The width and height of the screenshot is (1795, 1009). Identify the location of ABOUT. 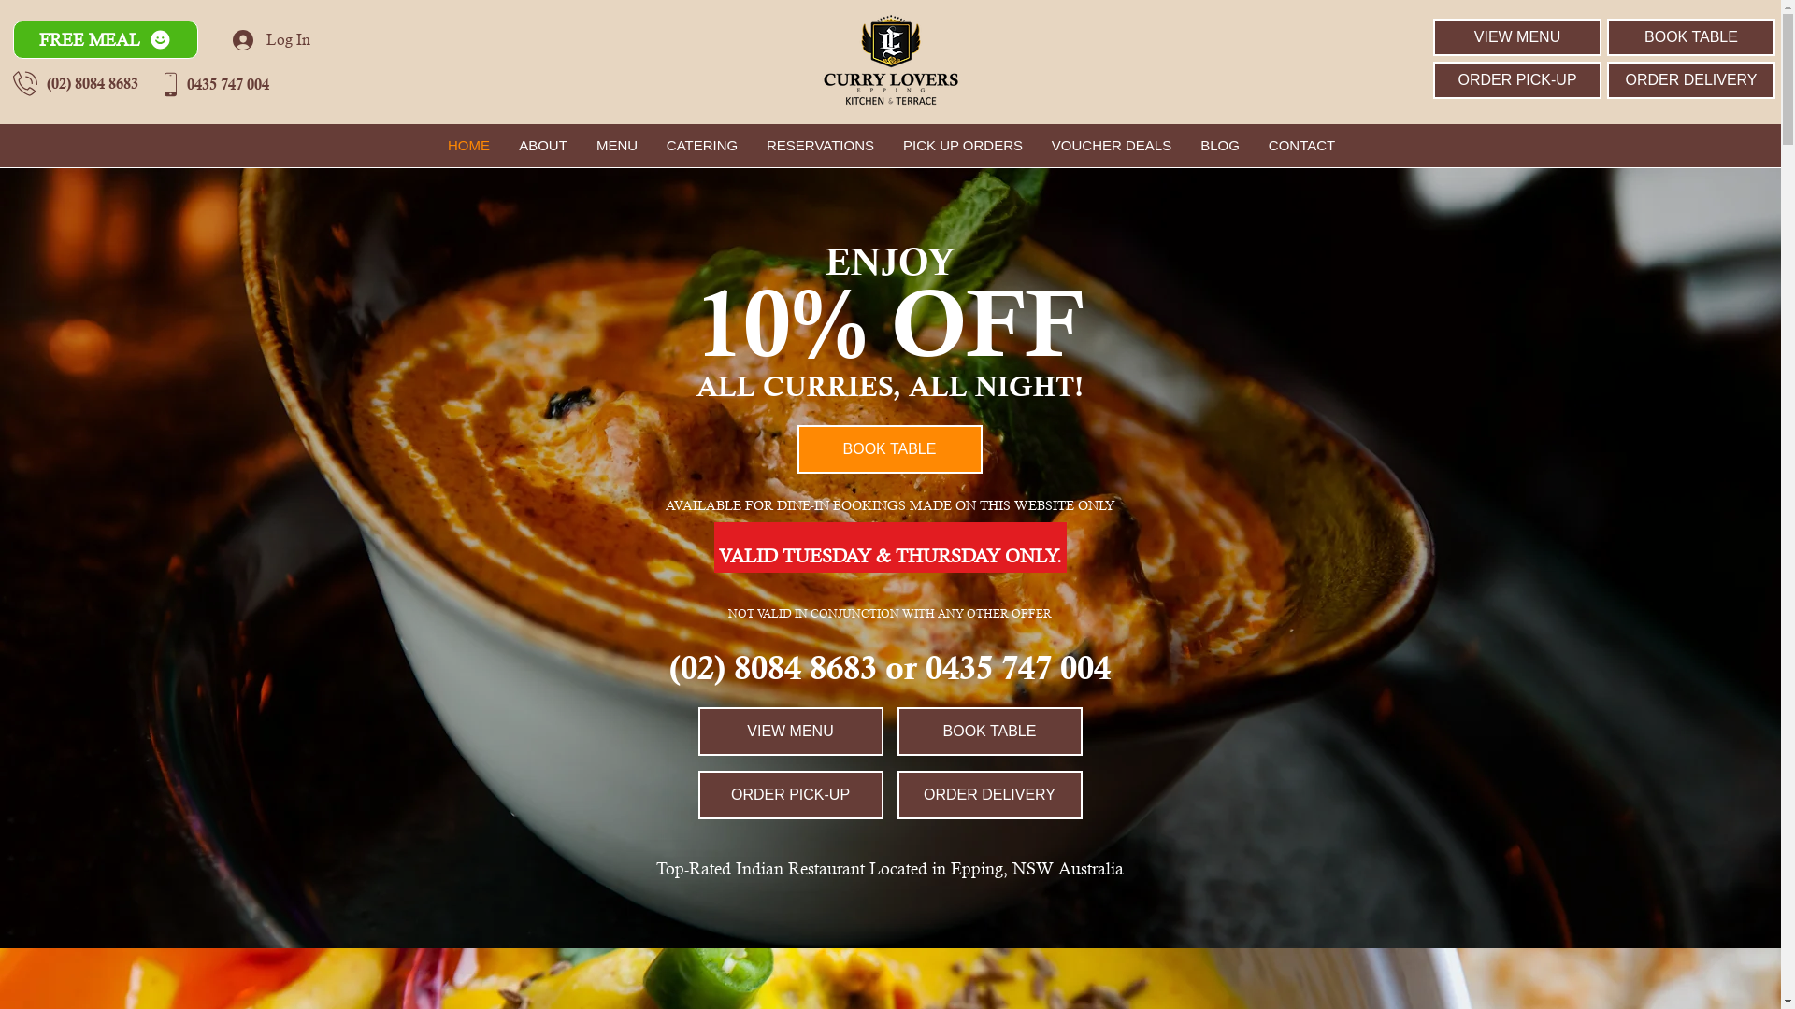
(544, 146).